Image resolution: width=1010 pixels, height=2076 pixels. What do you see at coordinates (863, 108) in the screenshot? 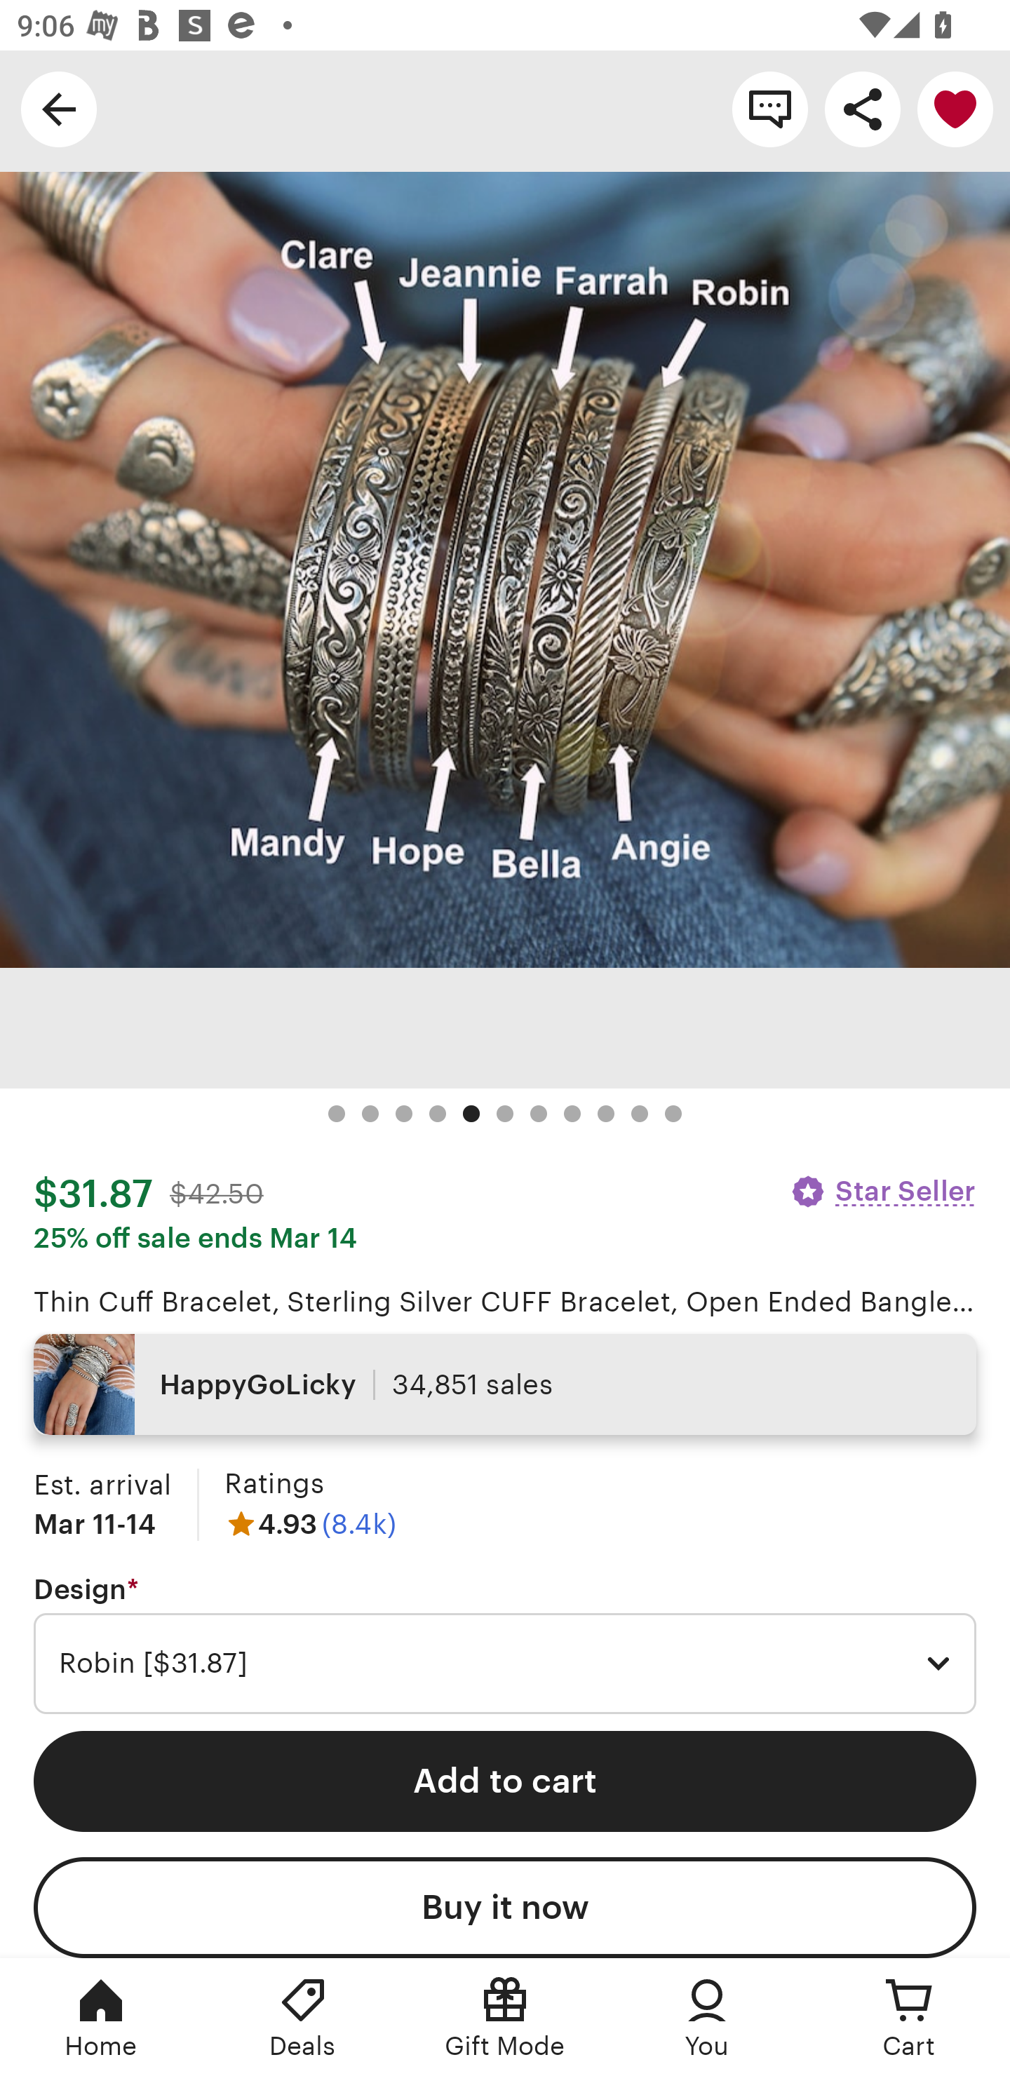
I see `Share` at bounding box center [863, 108].